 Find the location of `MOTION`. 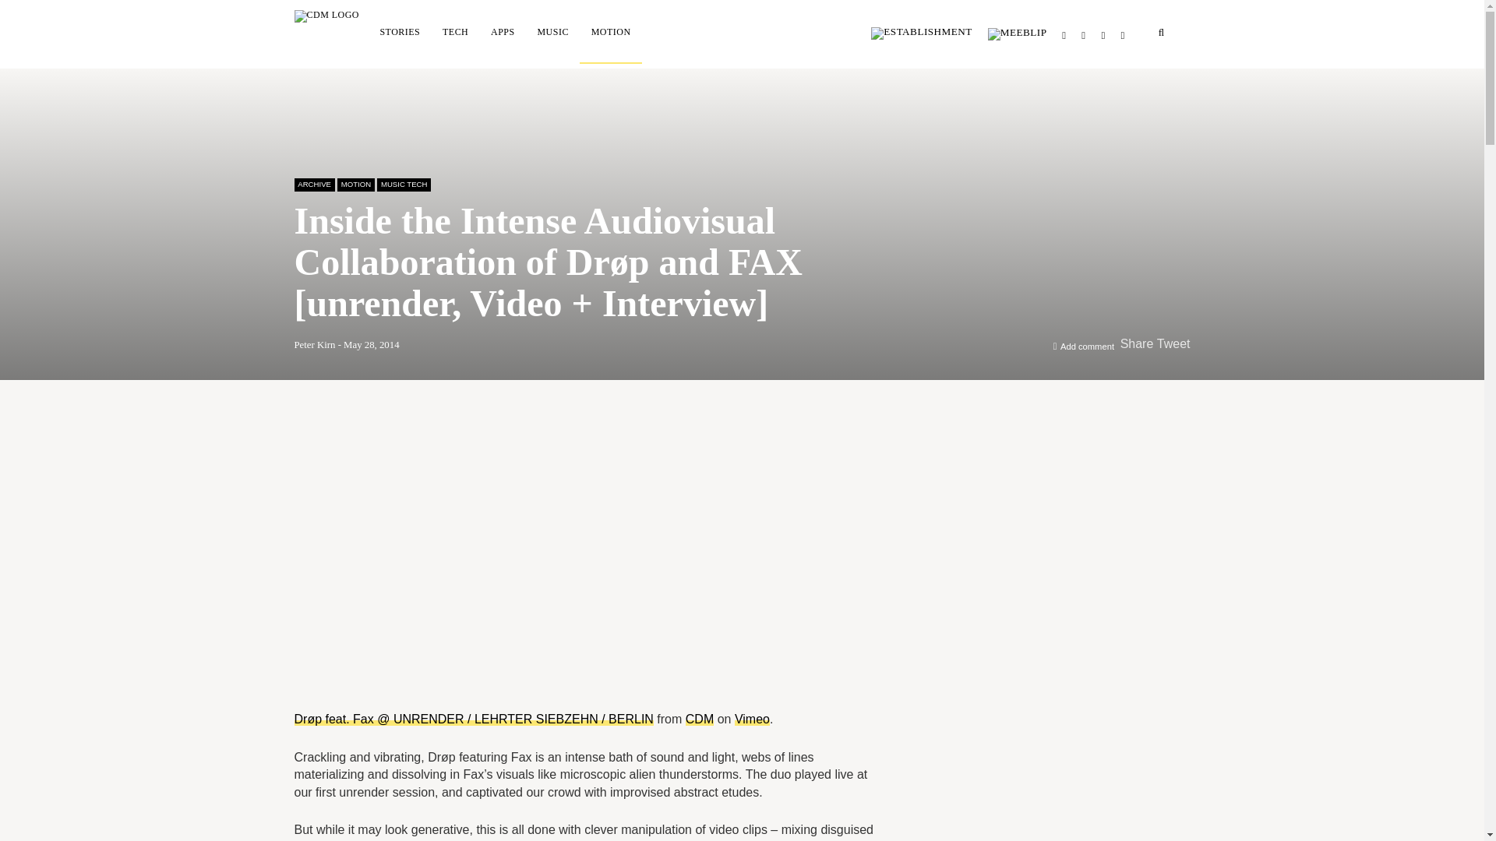

MOTION is located at coordinates (611, 31).